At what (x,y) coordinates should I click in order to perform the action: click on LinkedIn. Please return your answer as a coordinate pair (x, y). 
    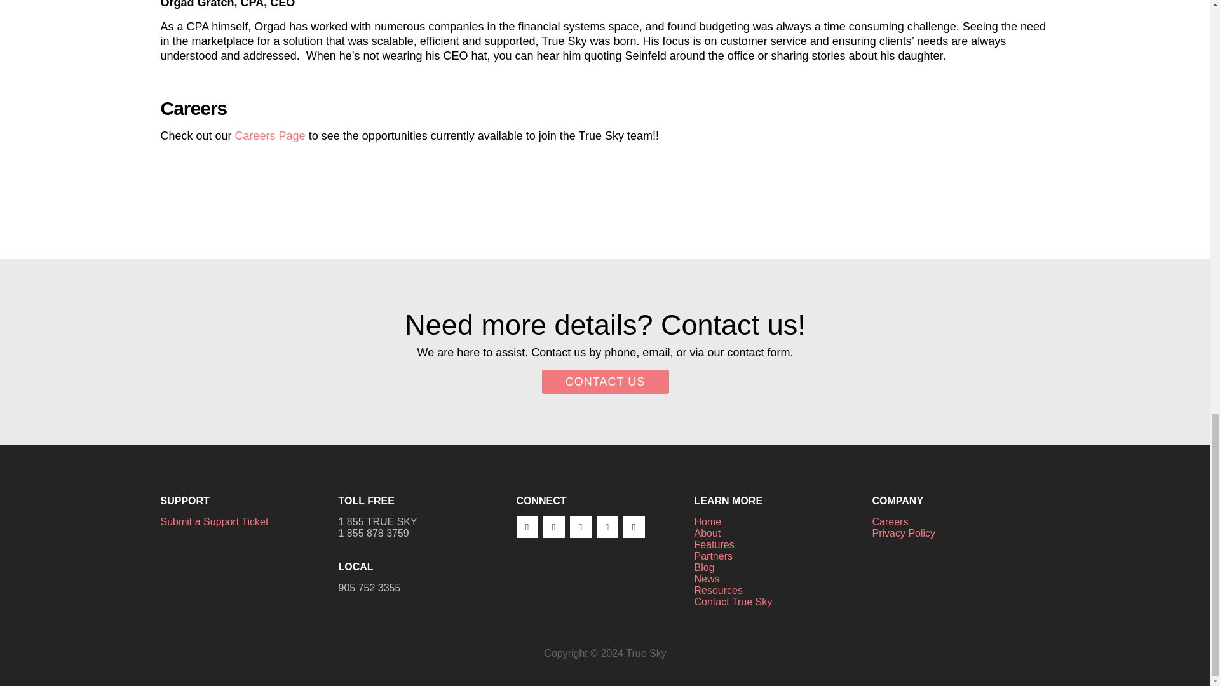
    Looking at the image, I should click on (579, 527).